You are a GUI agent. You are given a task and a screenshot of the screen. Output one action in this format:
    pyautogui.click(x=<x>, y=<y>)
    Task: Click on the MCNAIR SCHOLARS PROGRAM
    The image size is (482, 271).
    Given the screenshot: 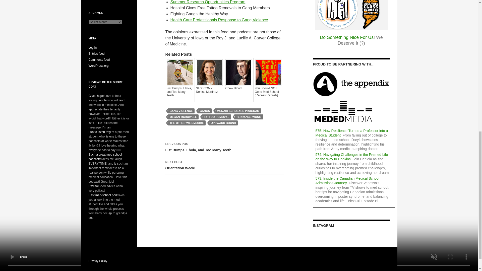 What is the action you would take?
    pyautogui.click(x=238, y=111)
    